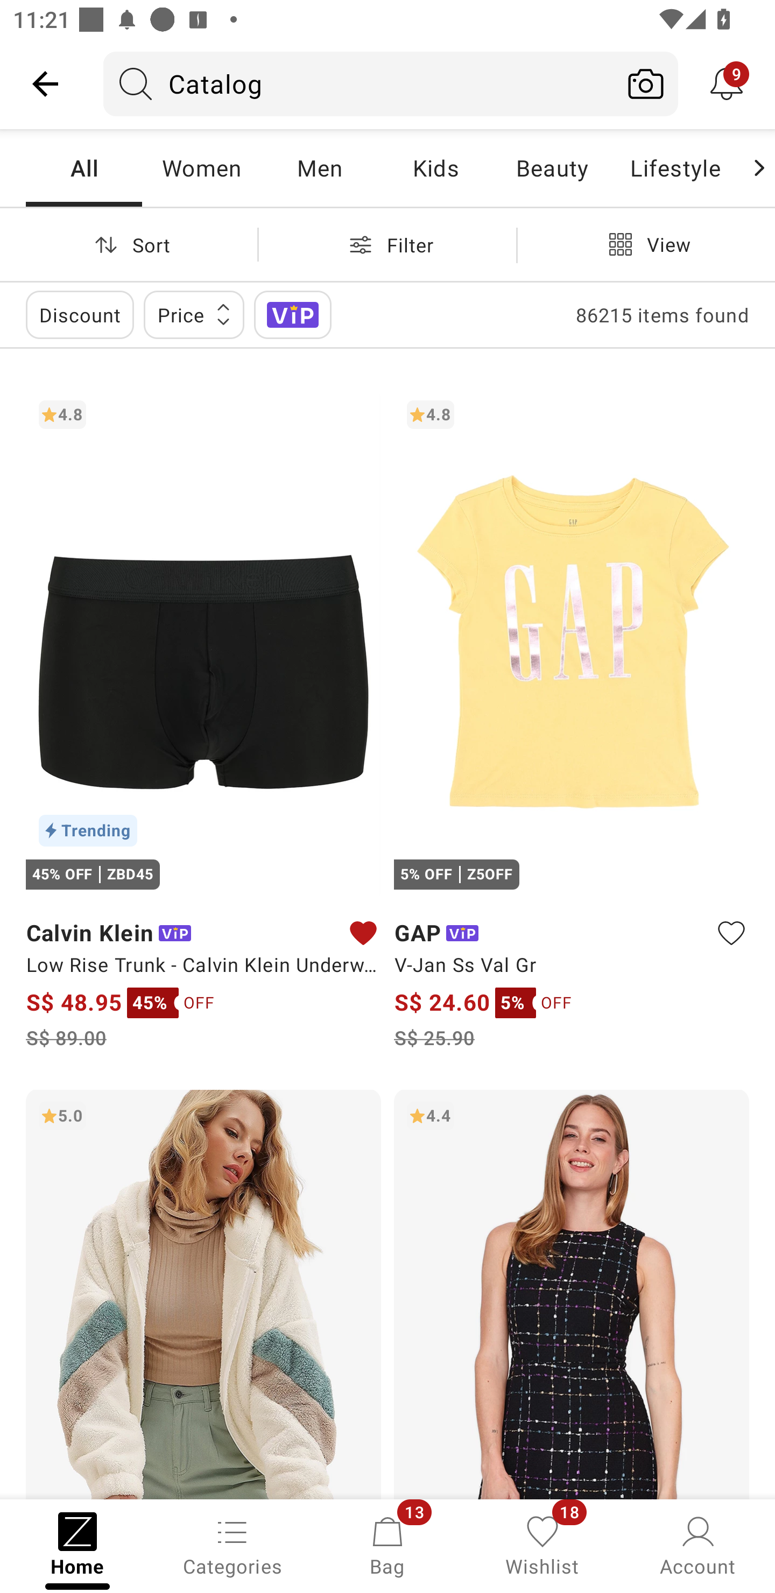  What do you see at coordinates (542, 1545) in the screenshot?
I see `Wishlist, 18 new notifications Wishlist` at bounding box center [542, 1545].